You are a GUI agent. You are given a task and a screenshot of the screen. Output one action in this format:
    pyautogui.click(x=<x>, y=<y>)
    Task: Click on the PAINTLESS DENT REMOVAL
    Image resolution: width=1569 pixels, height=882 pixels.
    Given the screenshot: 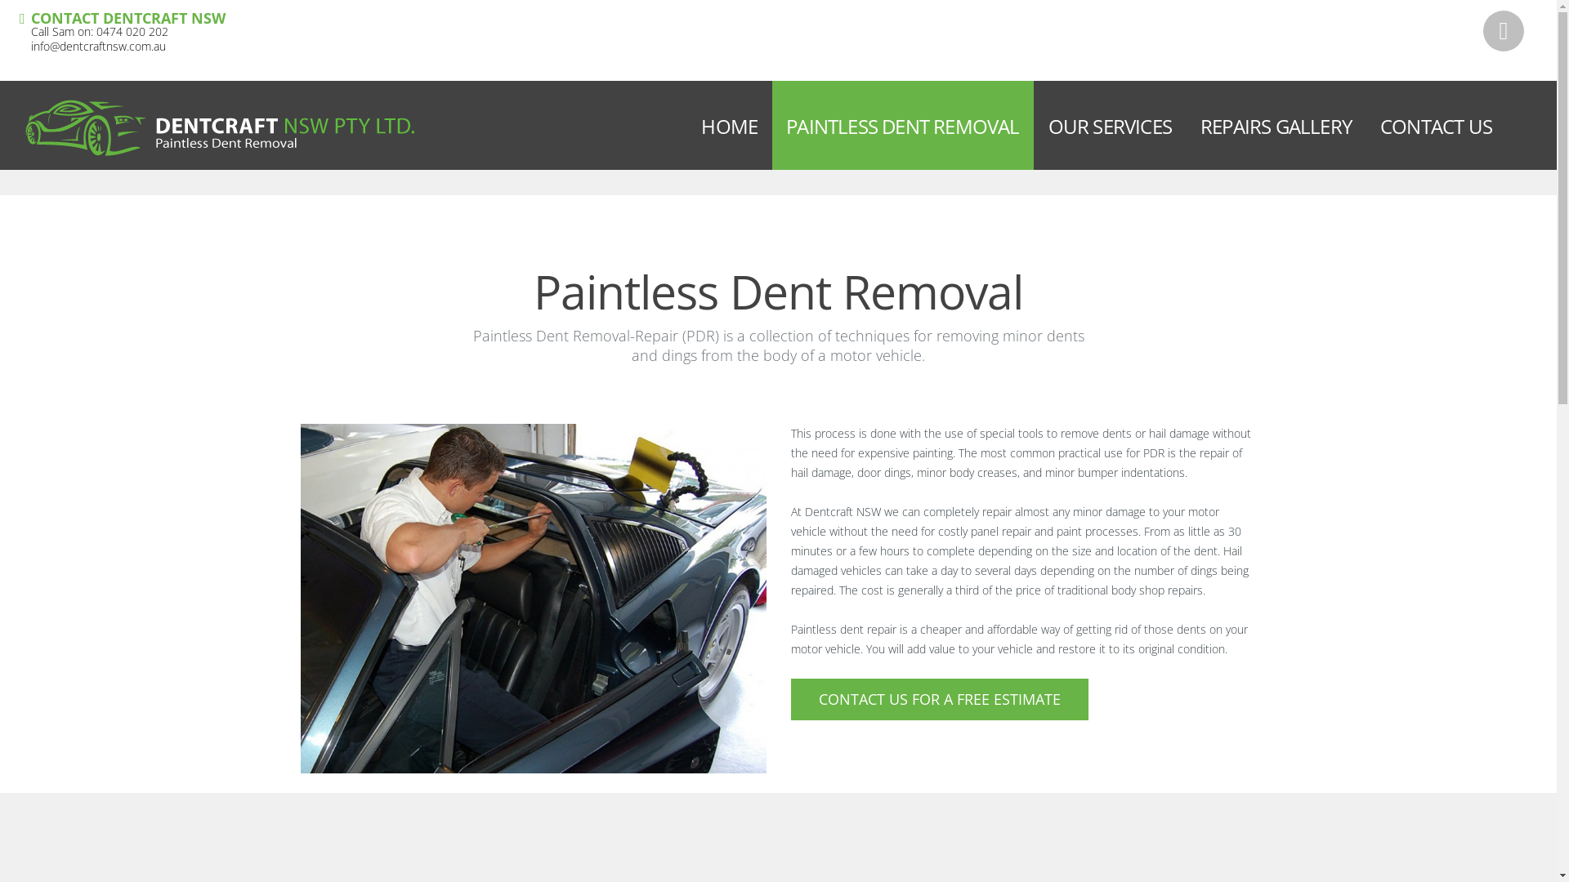 What is the action you would take?
    pyautogui.click(x=902, y=126)
    